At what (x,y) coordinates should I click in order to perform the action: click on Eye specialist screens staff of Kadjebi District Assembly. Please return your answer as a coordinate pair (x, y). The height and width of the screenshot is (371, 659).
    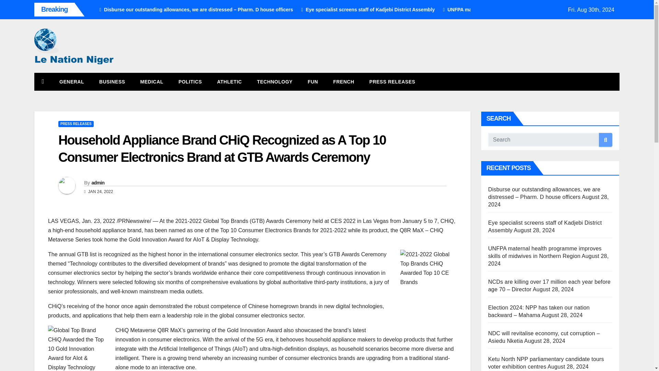
    Looking at the image, I should click on (365, 10).